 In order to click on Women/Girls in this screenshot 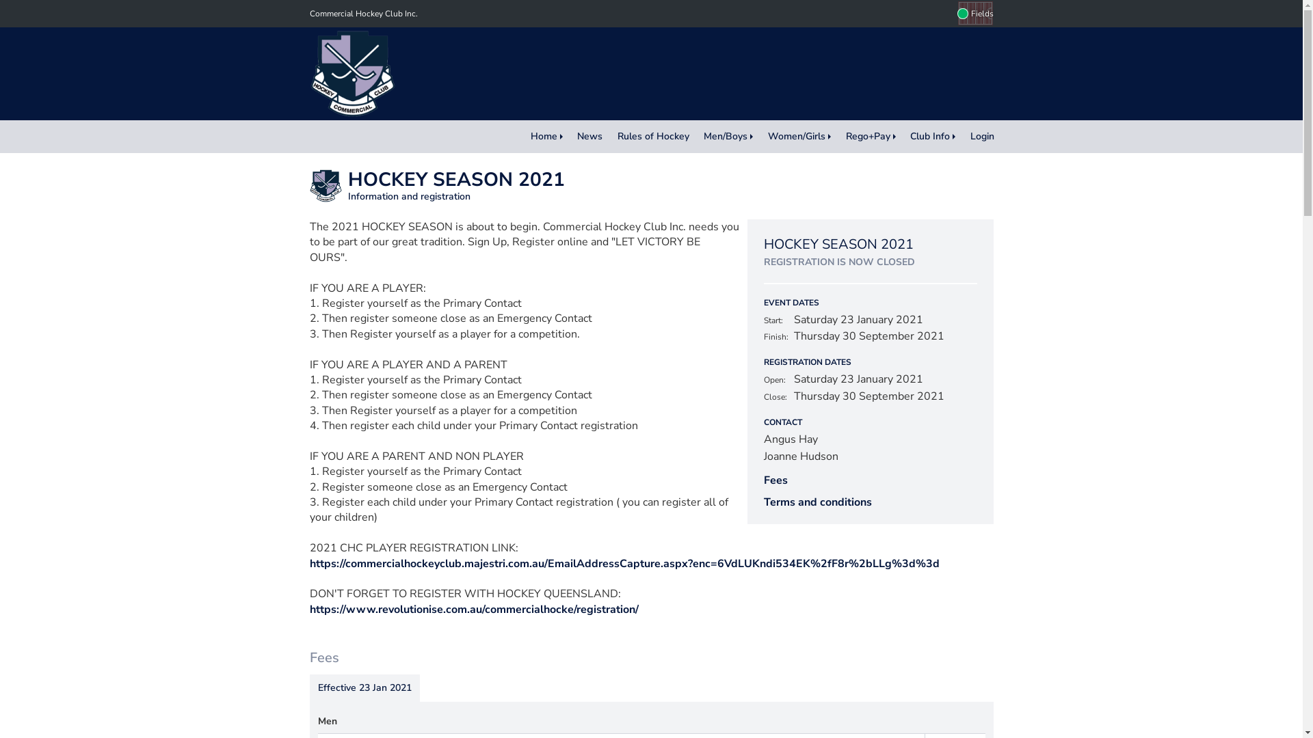, I will do `click(799, 137)`.